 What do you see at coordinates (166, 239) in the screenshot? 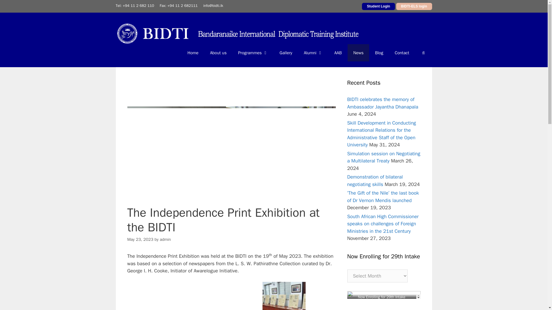
I see `View all posts by admin` at bounding box center [166, 239].